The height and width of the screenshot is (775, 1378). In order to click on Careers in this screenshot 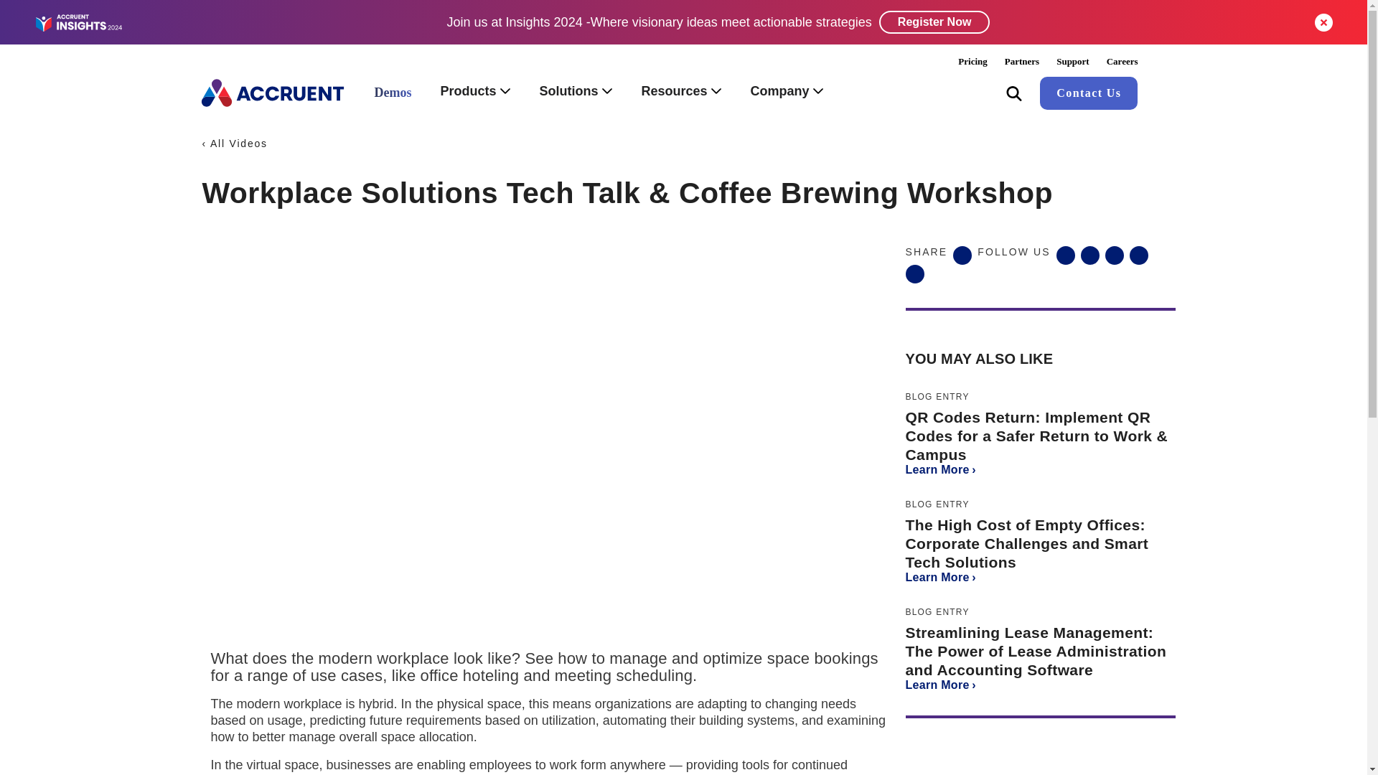, I will do `click(1122, 60)`.